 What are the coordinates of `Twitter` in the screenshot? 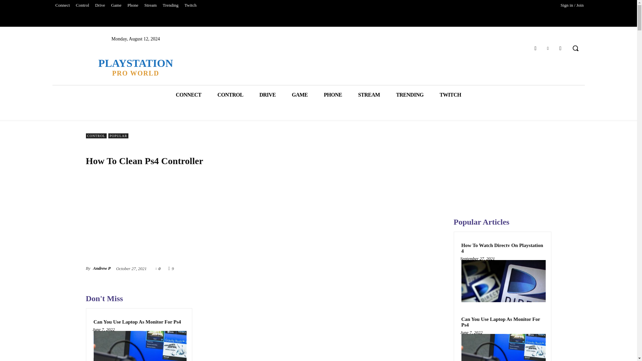 It's located at (135, 67).